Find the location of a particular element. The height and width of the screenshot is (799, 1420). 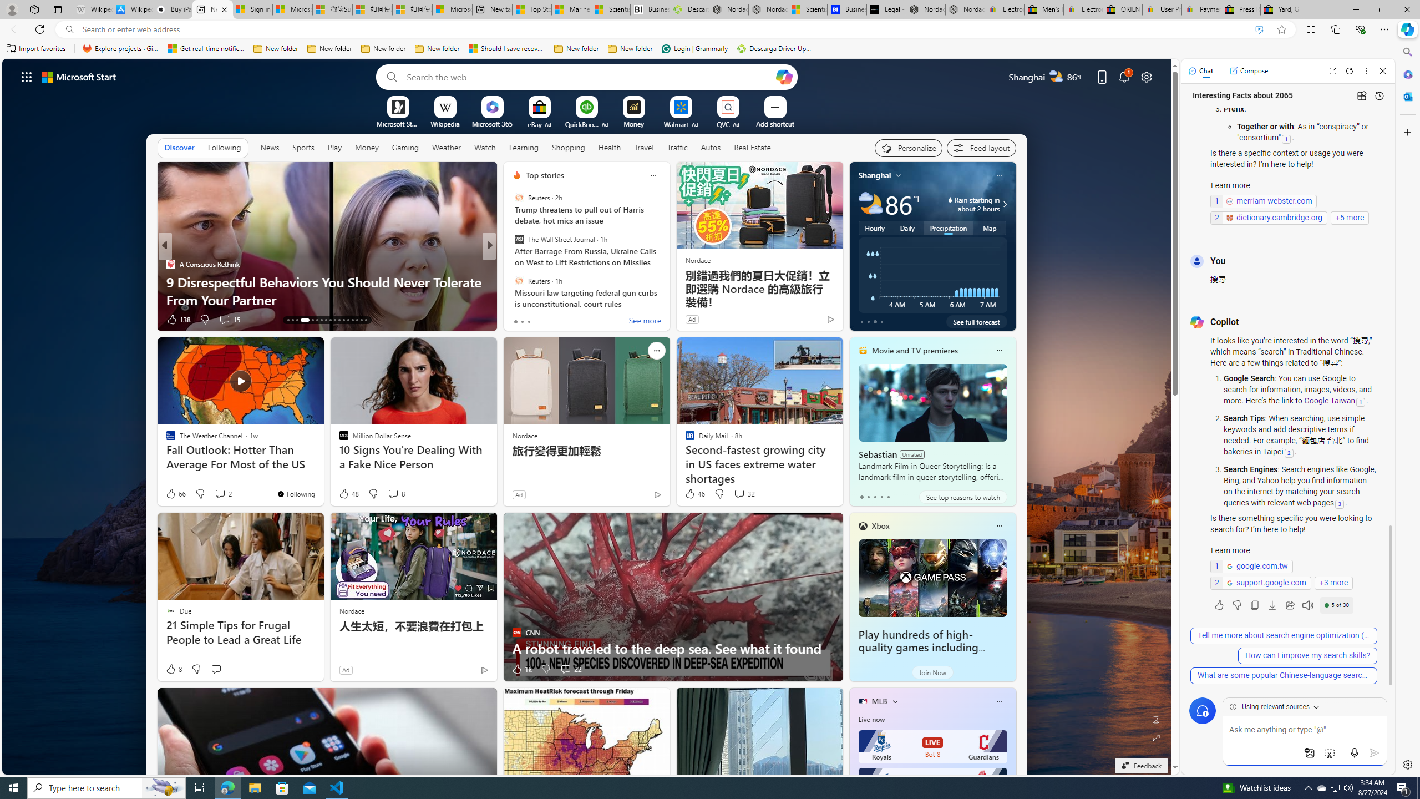

View comments 32 Comment is located at coordinates (744, 494).